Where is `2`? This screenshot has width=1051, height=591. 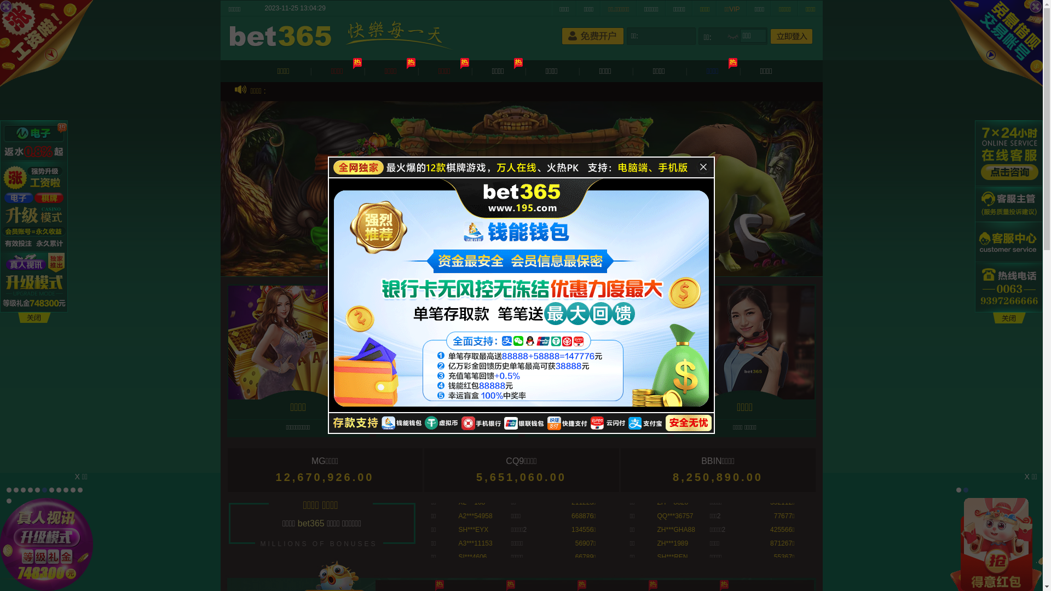 2 is located at coordinates (16, 490).